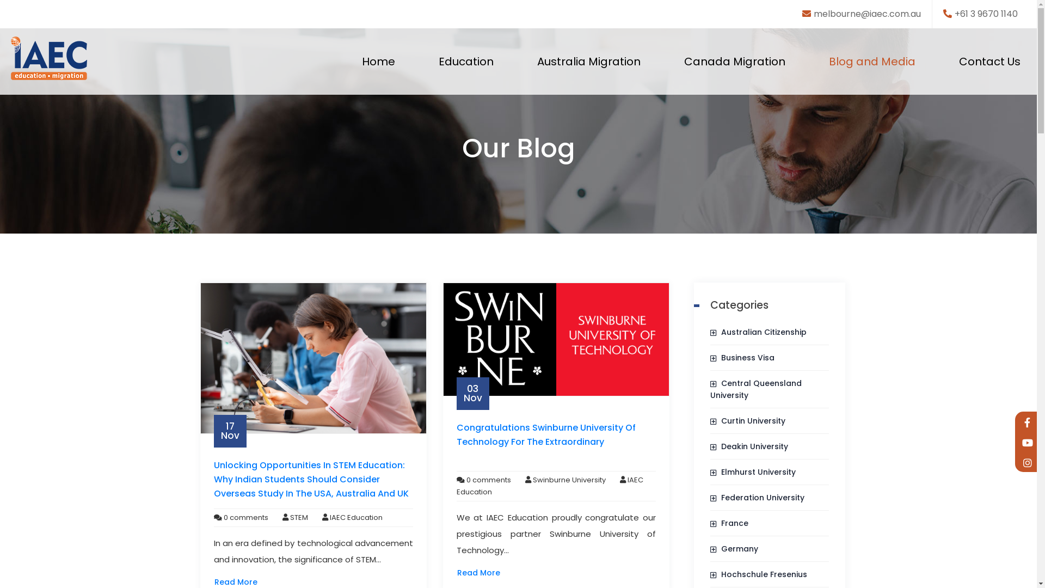 This screenshot has width=1045, height=588. Describe the element at coordinates (872, 62) in the screenshot. I see `Blog and Media` at that location.